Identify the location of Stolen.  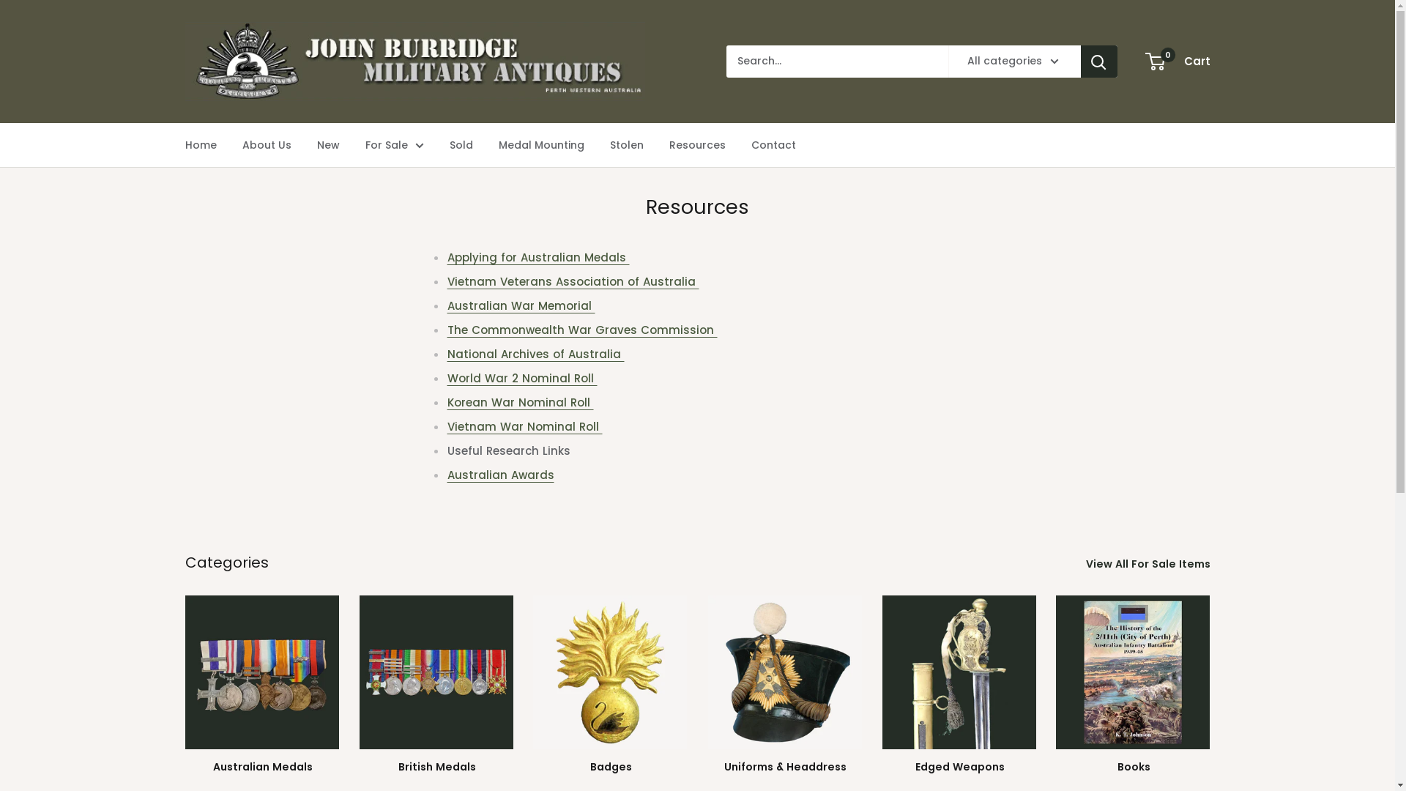
(626, 145).